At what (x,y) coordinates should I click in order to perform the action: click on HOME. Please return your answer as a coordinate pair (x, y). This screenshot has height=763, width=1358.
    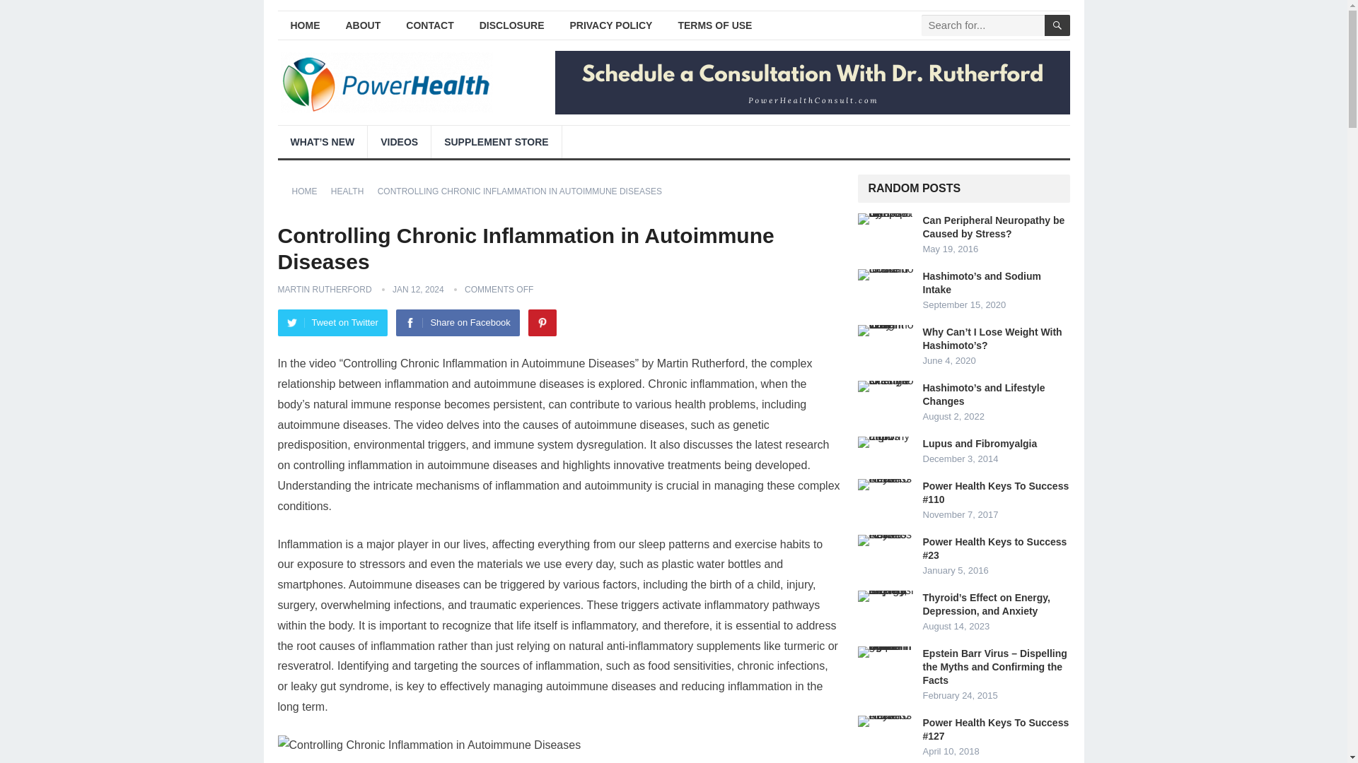
    Looking at the image, I should click on (309, 191).